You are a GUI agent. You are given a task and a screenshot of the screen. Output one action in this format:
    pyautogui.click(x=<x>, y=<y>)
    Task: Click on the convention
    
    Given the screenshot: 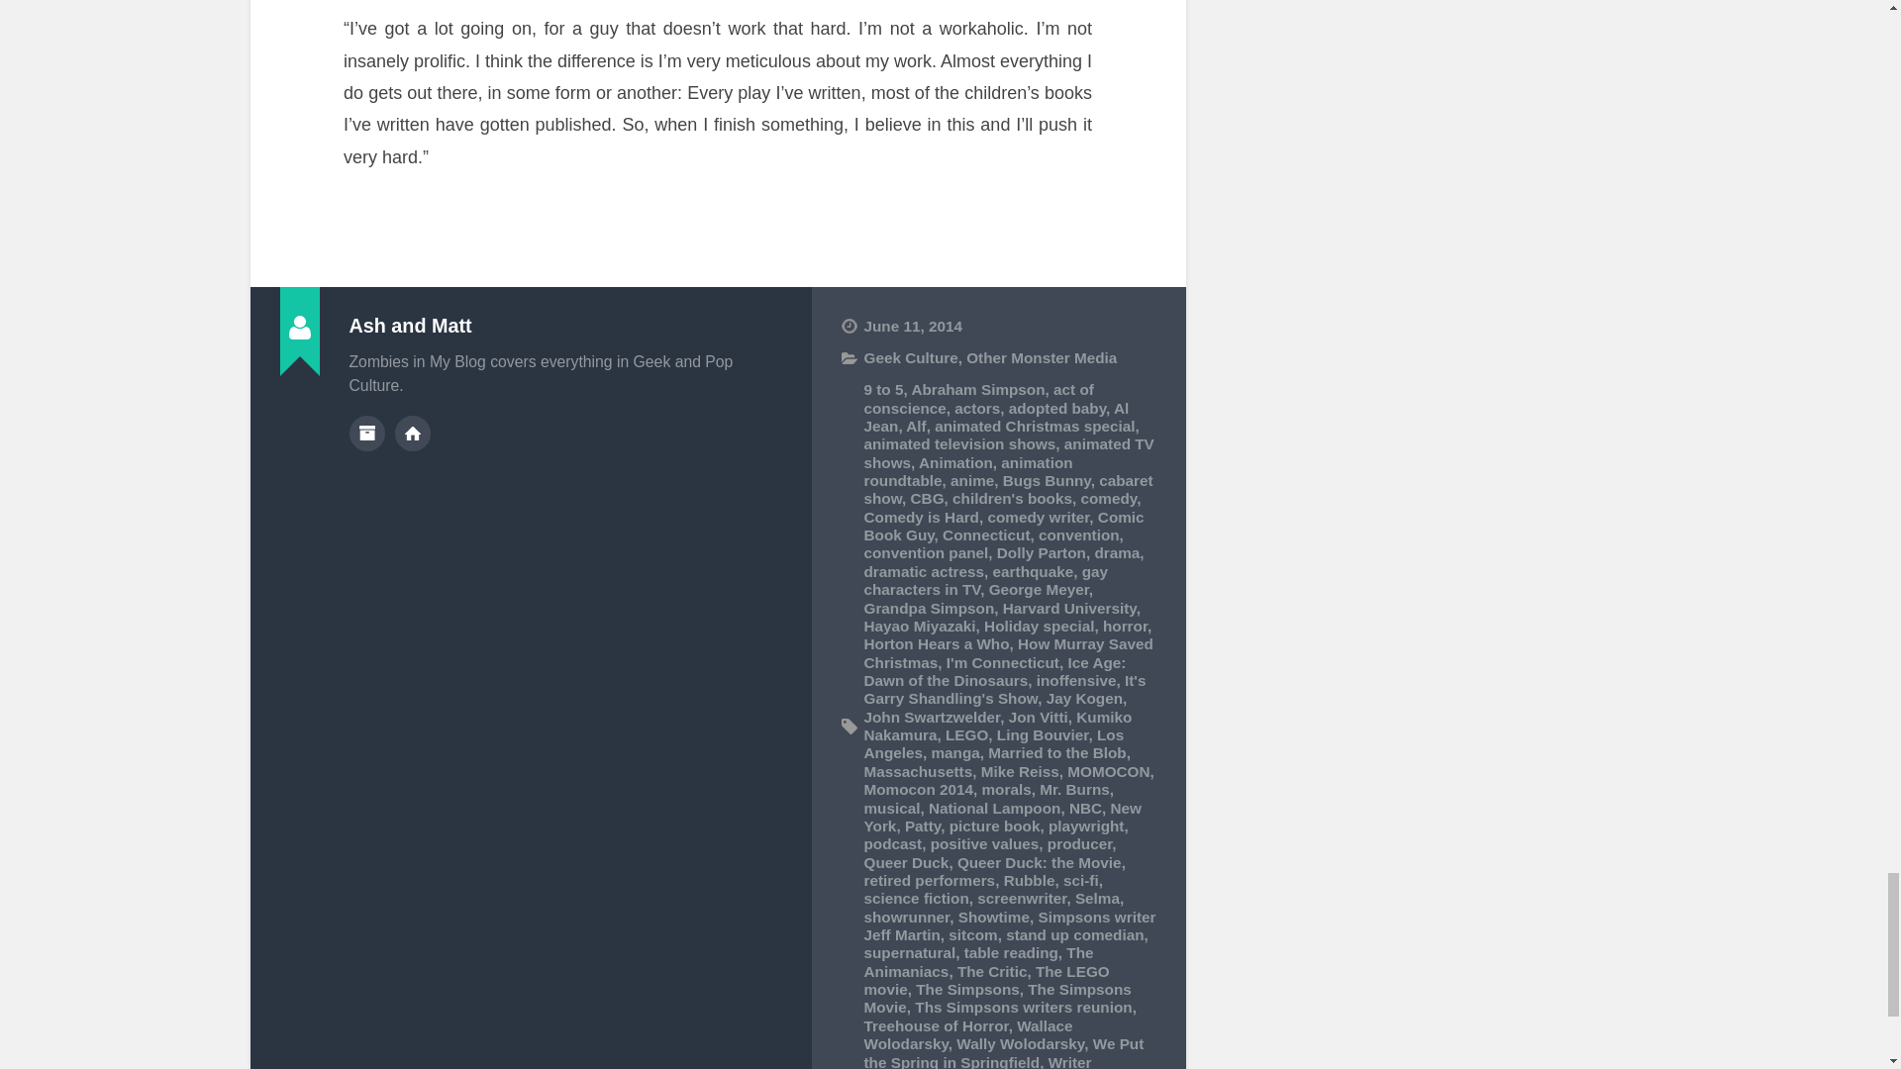 What is the action you would take?
    pyautogui.click(x=1078, y=534)
    